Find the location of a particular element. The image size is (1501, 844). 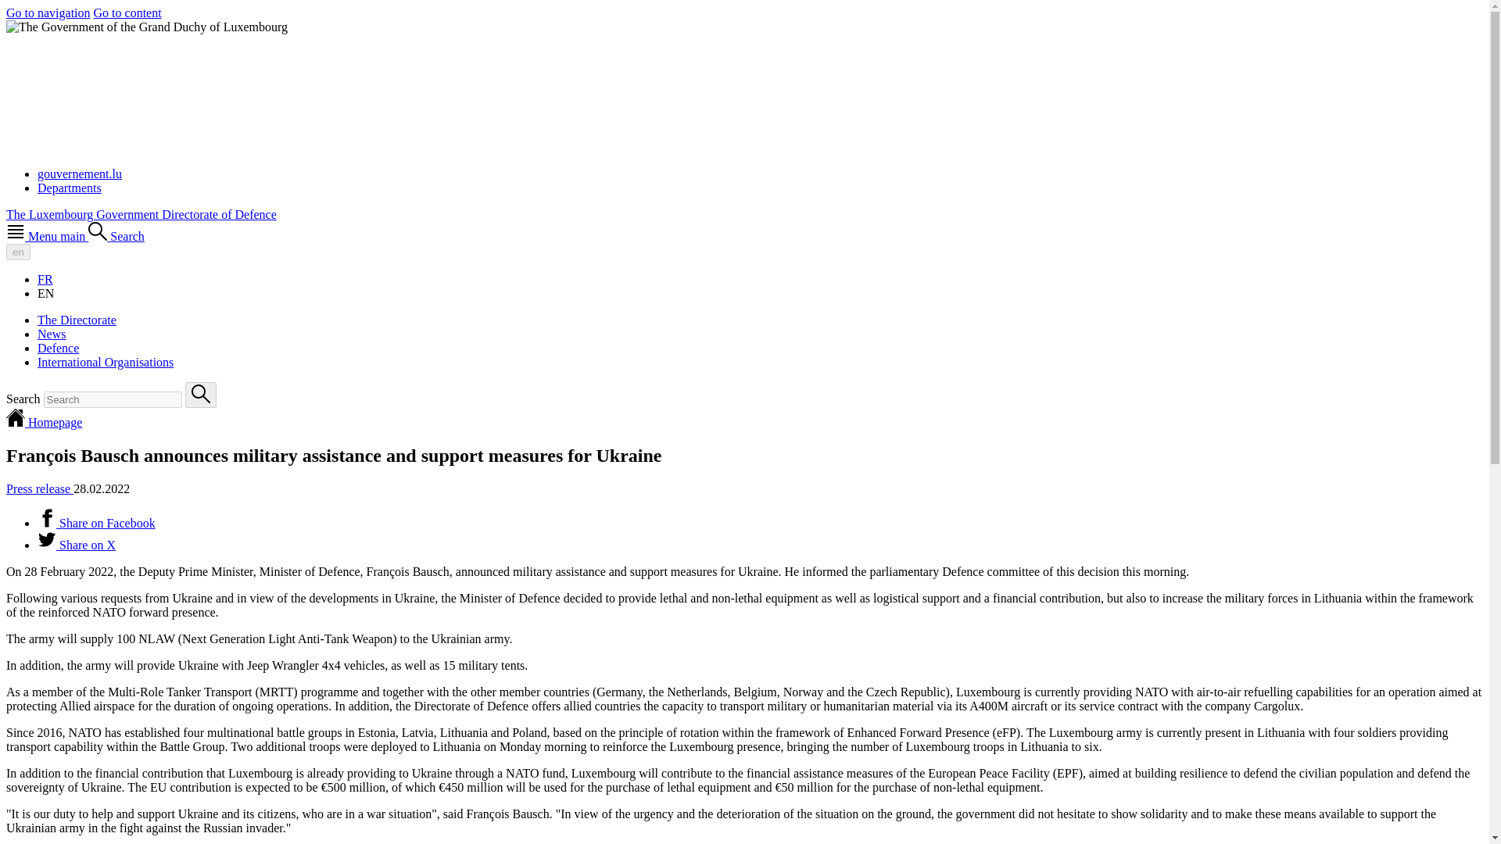

Go to content is located at coordinates (127, 13).